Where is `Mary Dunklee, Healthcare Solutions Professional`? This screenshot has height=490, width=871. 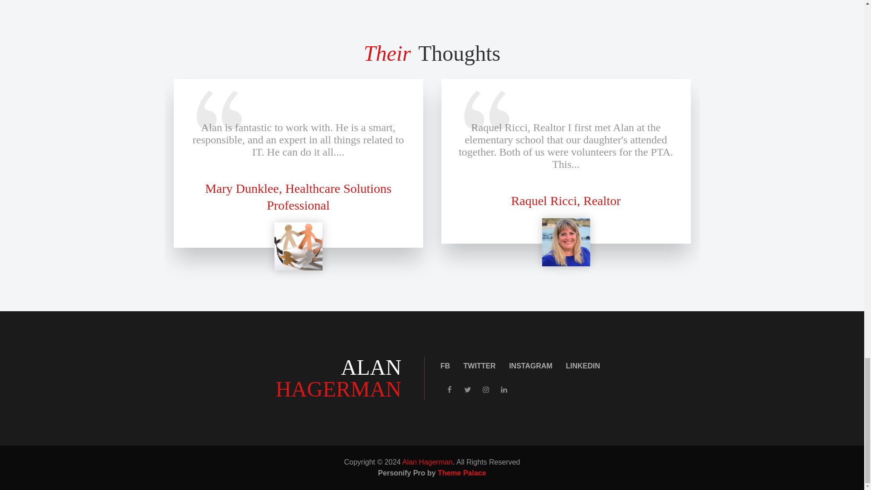
Mary Dunklee, Healthcare Solutions Professional is located at coordinates (298, 196).